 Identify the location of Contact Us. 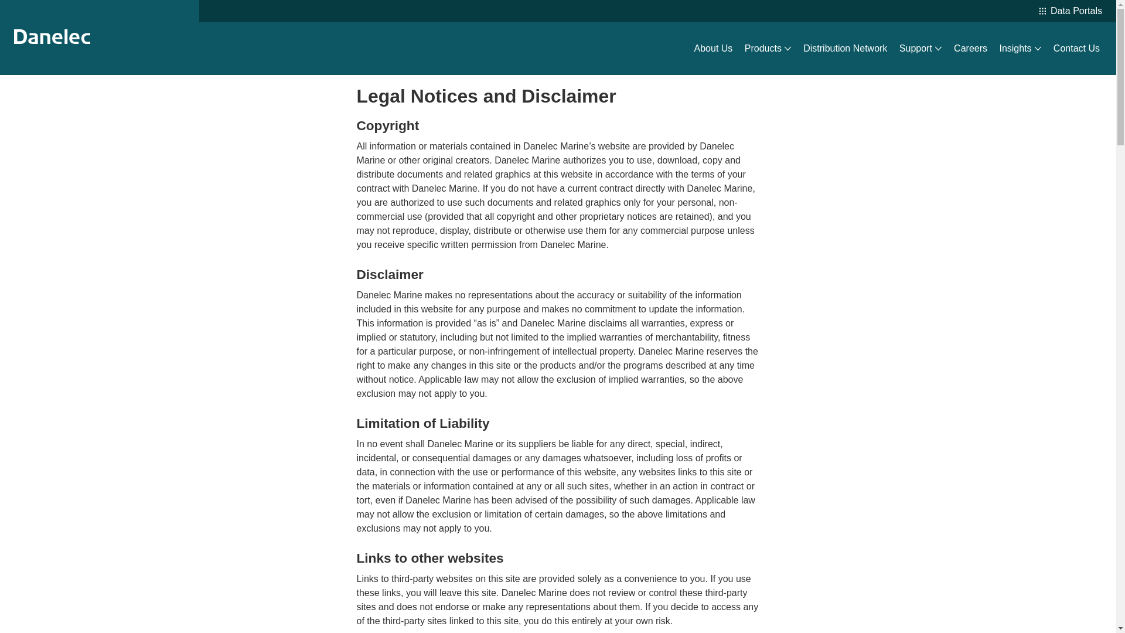
(1076, 49).